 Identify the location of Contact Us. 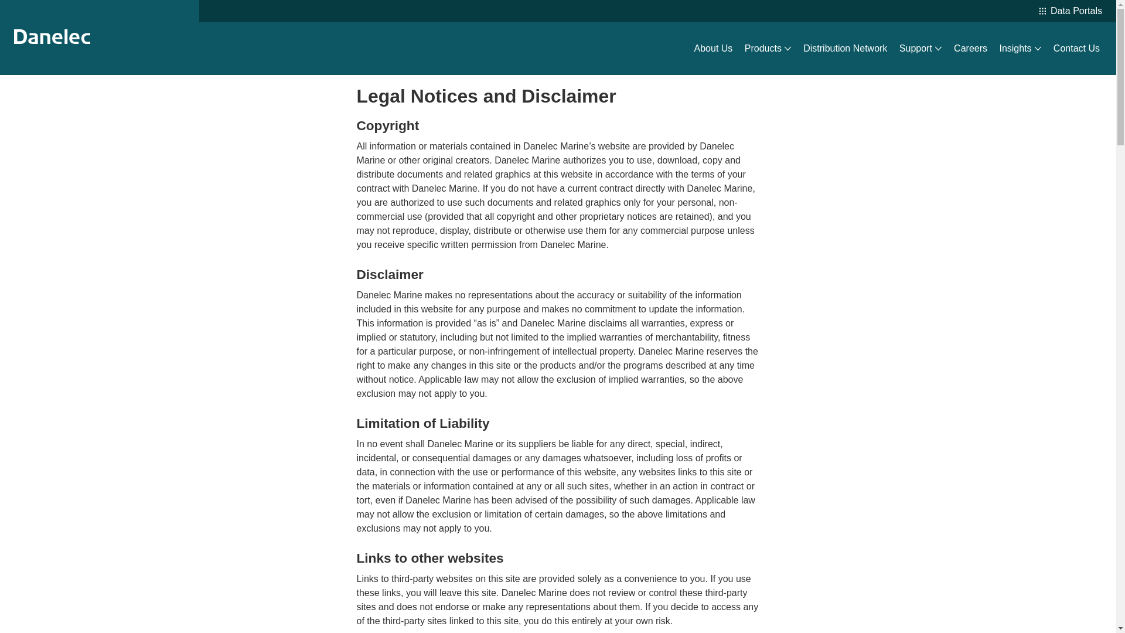
(1076, 49).